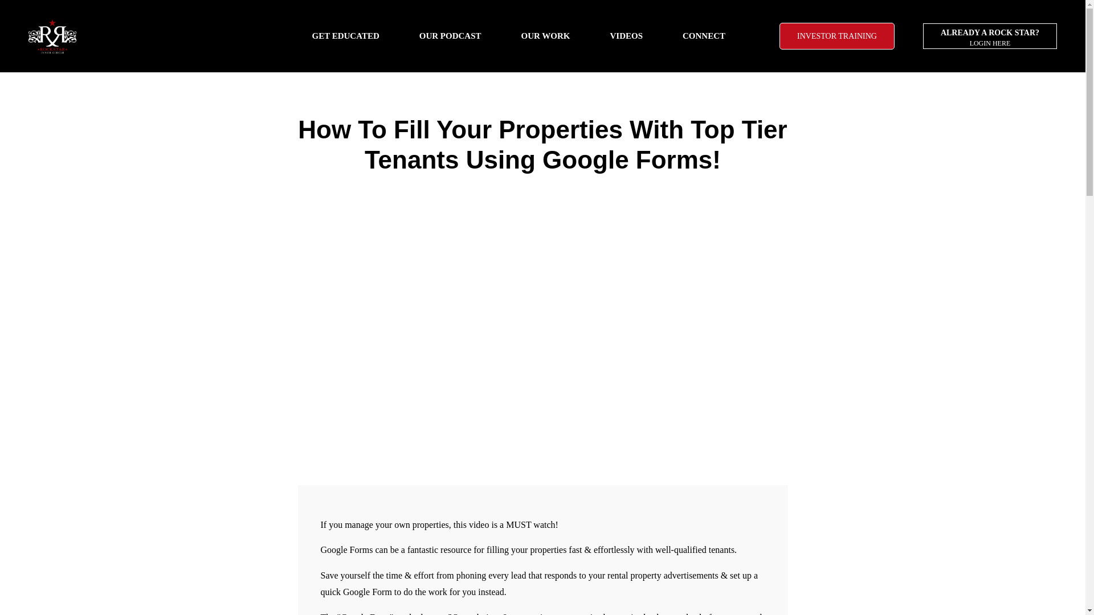 The width and height of the screenshot is (1094, 615). I want to click on INVESTOR TRAINING, so click(836, 36).